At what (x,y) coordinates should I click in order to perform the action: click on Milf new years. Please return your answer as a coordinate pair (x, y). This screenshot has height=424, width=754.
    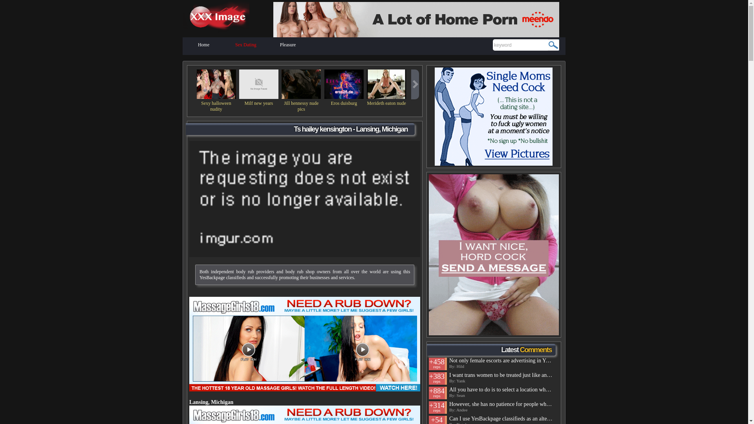
    Looking at the image, I should click on (258, 103).